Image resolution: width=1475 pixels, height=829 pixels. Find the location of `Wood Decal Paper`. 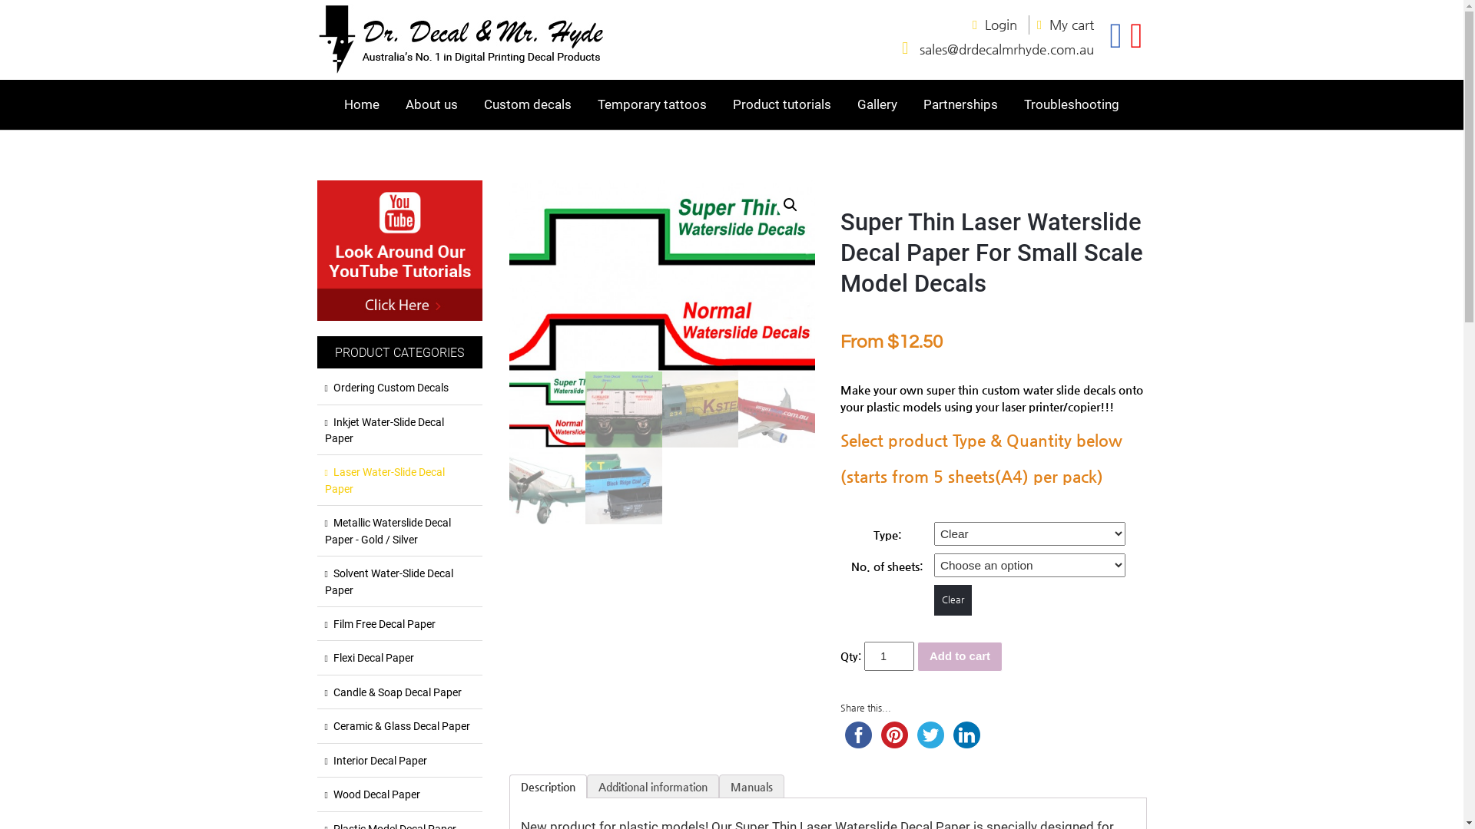

Wood Decal Paper is located at coordinates (399, 795).